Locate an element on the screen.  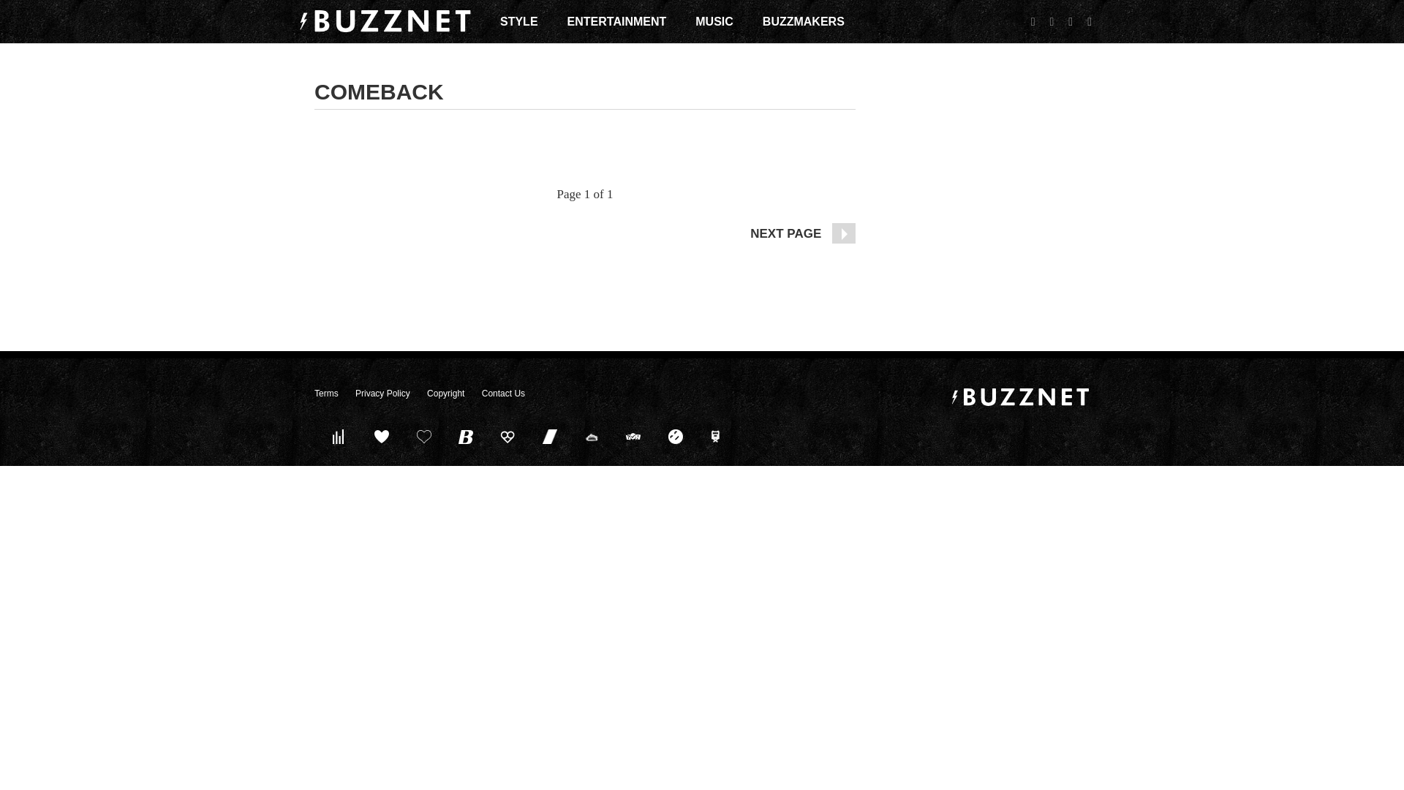
BUZZMAKERS is located at coordinates (803, 21).